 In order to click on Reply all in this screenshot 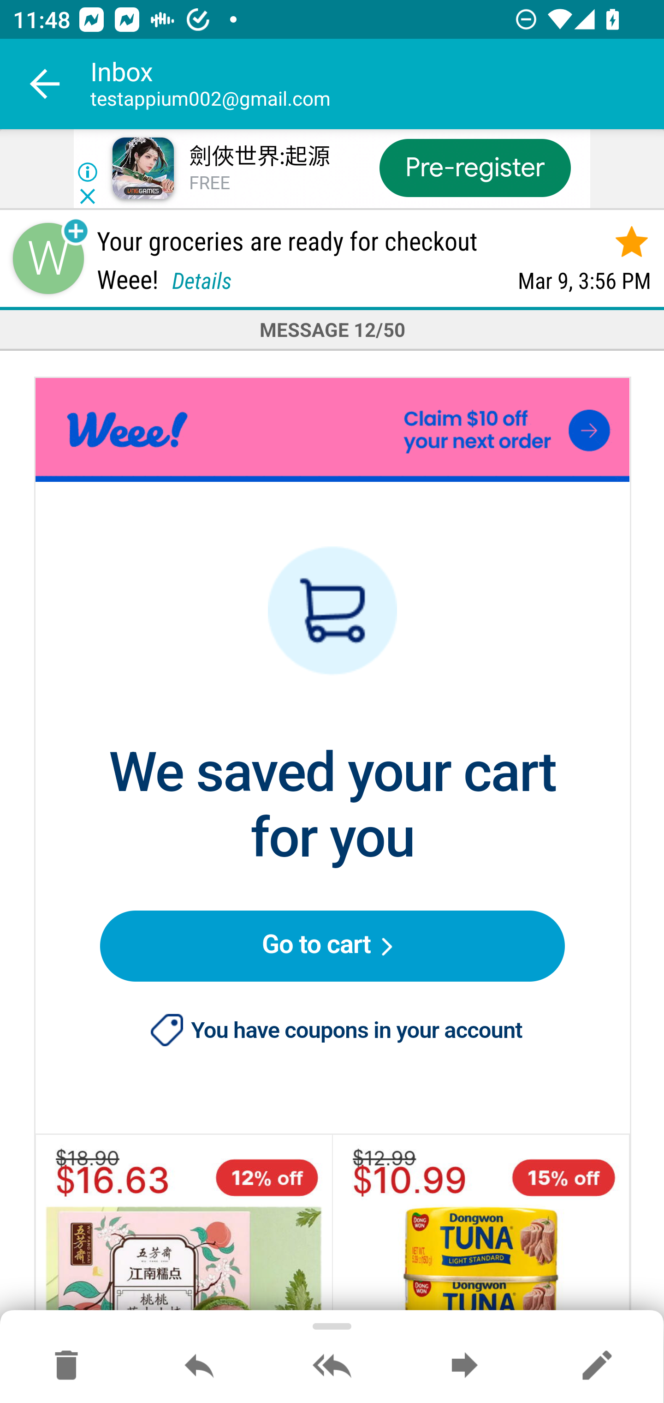, I will do `click(332, 1366)`.